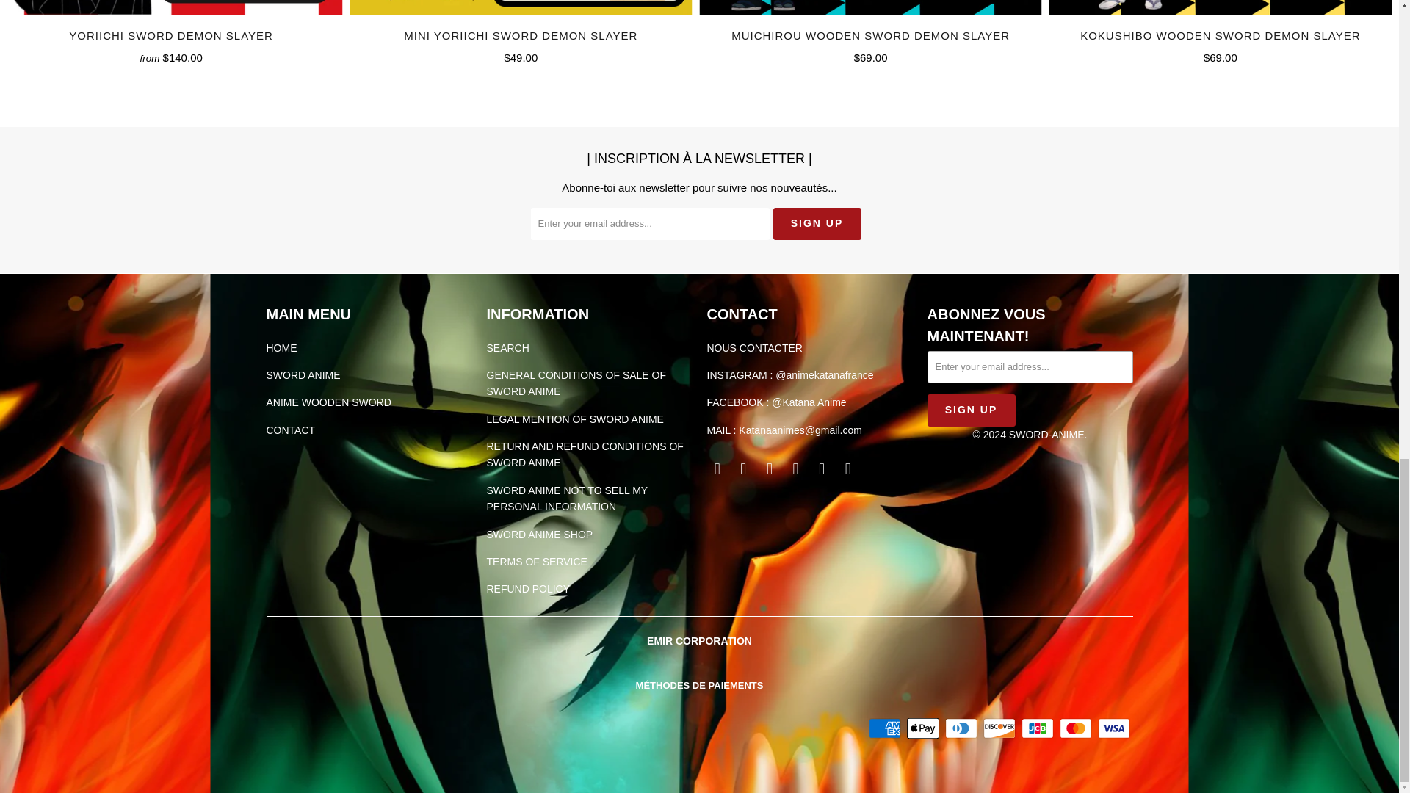 This screenshot has height=793, width=1410. Describe the element at coordinates (1077, 728) in the screenshot. I see `Mastercard` at that location.